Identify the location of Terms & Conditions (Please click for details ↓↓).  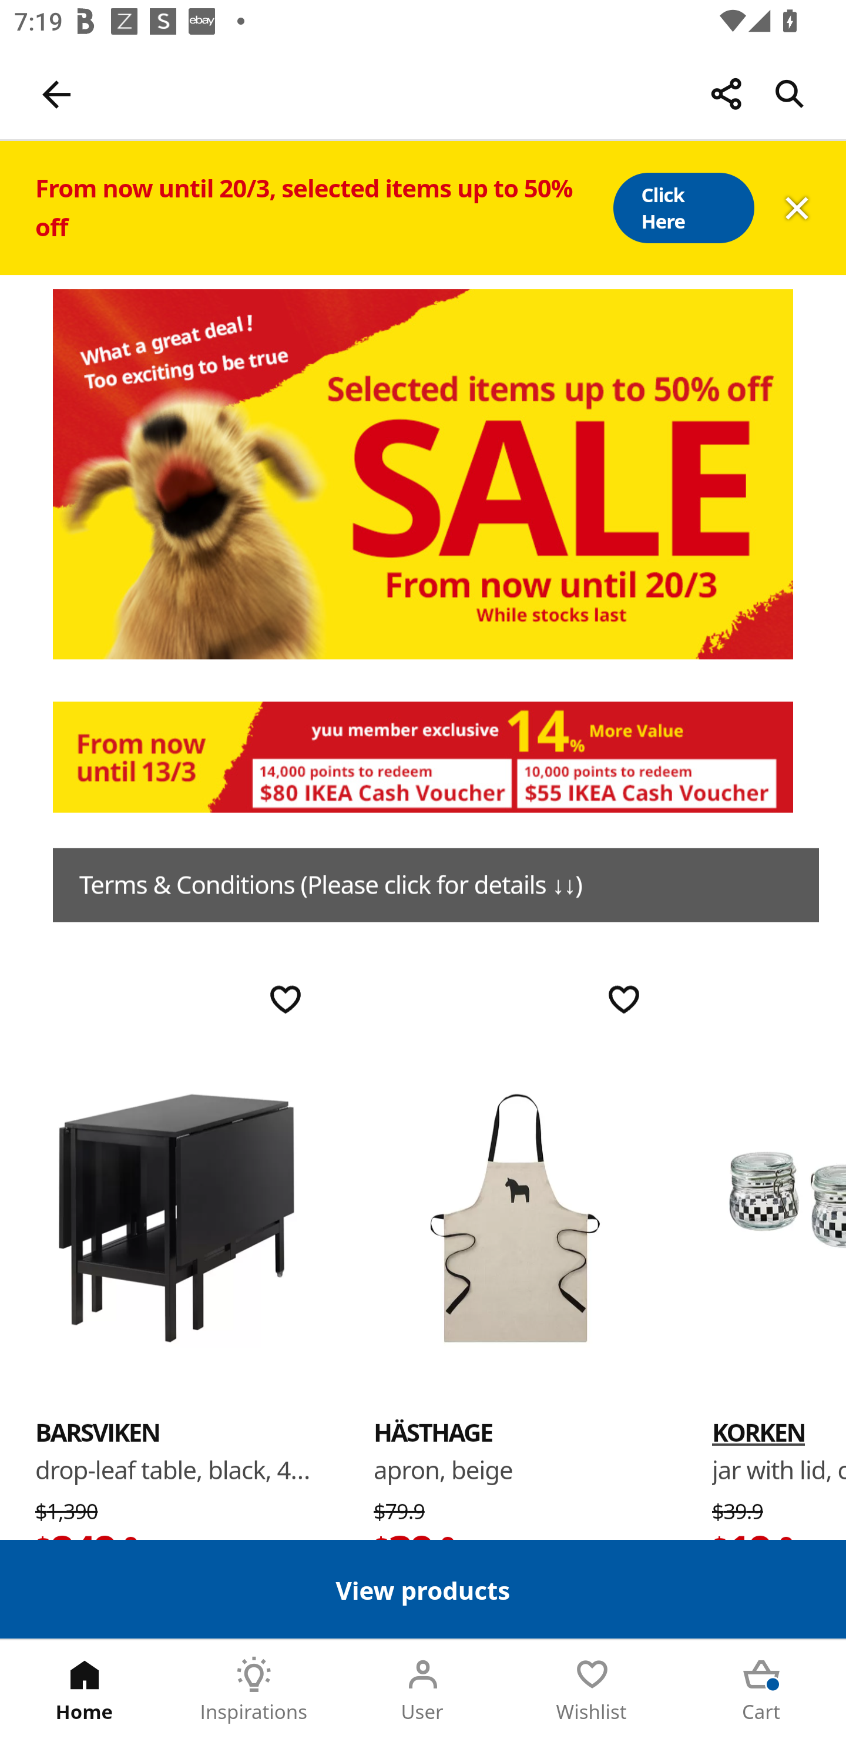
(436, 885).